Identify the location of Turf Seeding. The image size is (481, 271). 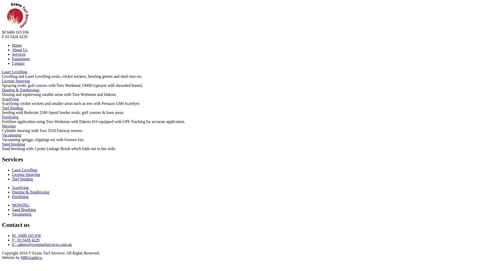
(13, 108).